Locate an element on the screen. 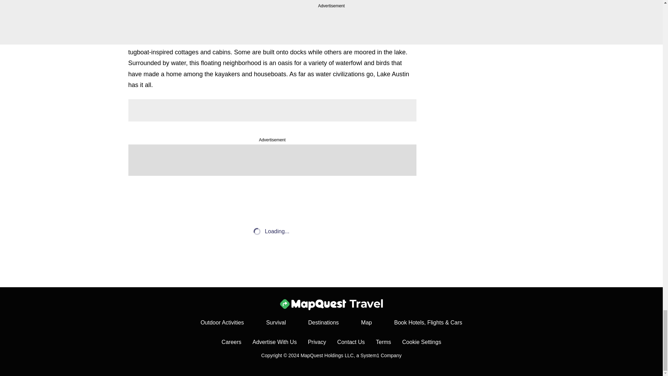  Contact Us is located at coordinates (351, 342).